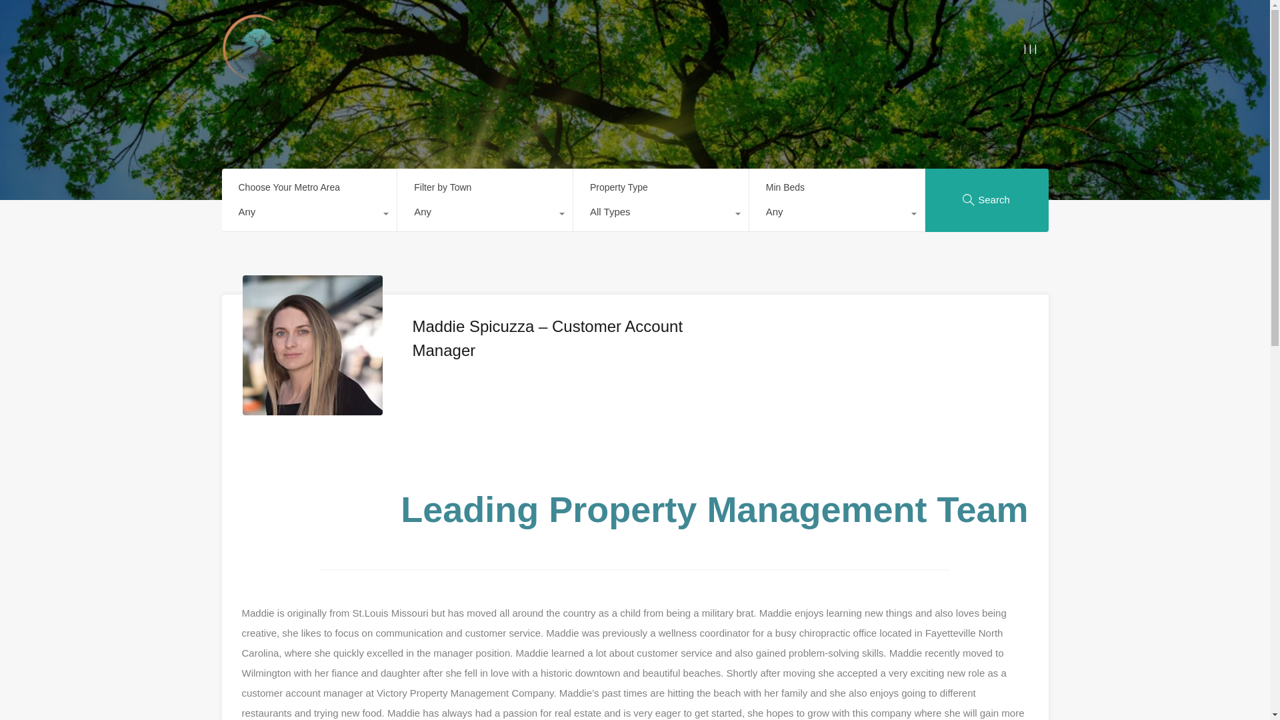 The height and width of the screenshot is (720, 1280). What do you see at coordinates (309, 215) in the screenshot?
I see `Any` at bounding box center [309, 215].